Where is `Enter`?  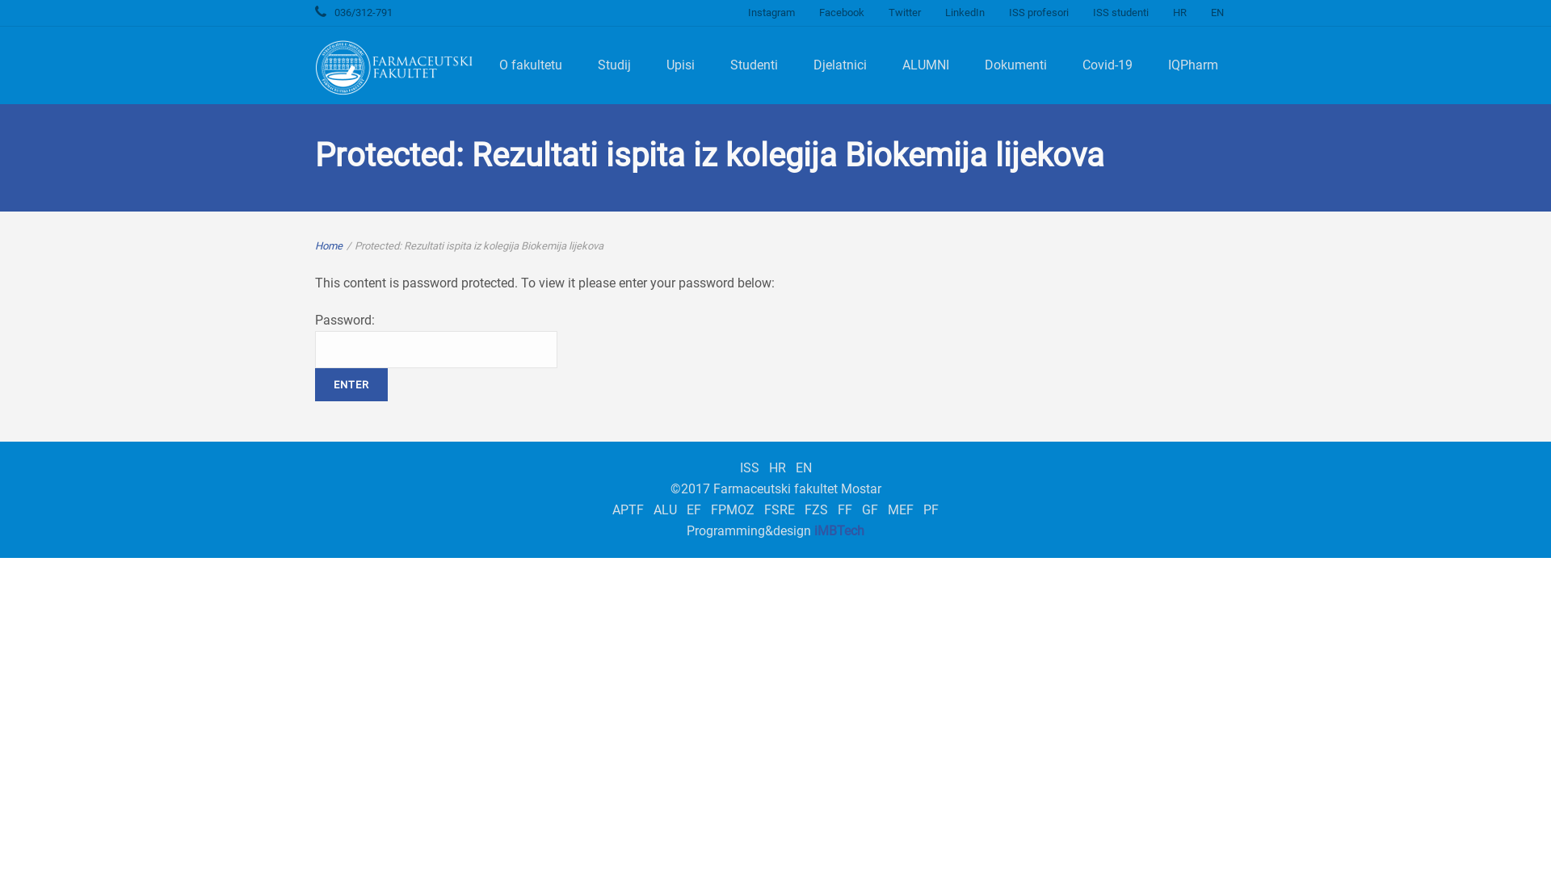 Enter is located at coordinates (351, 384).